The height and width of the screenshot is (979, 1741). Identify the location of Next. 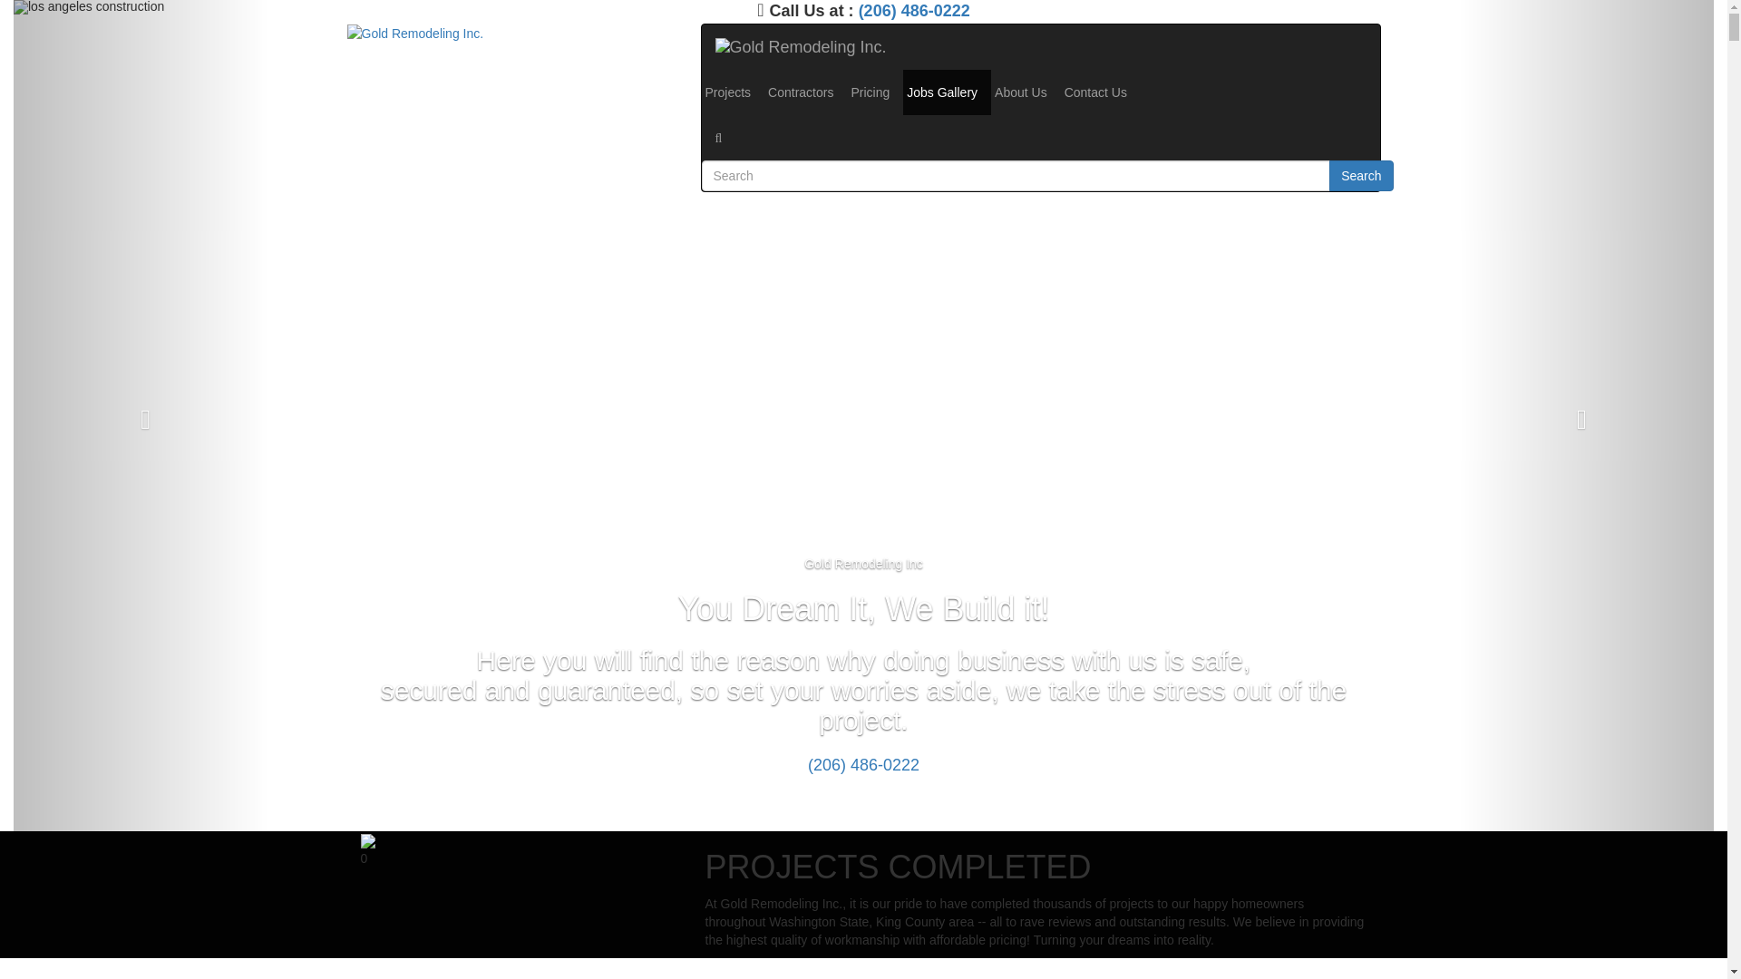
(1587, 415).